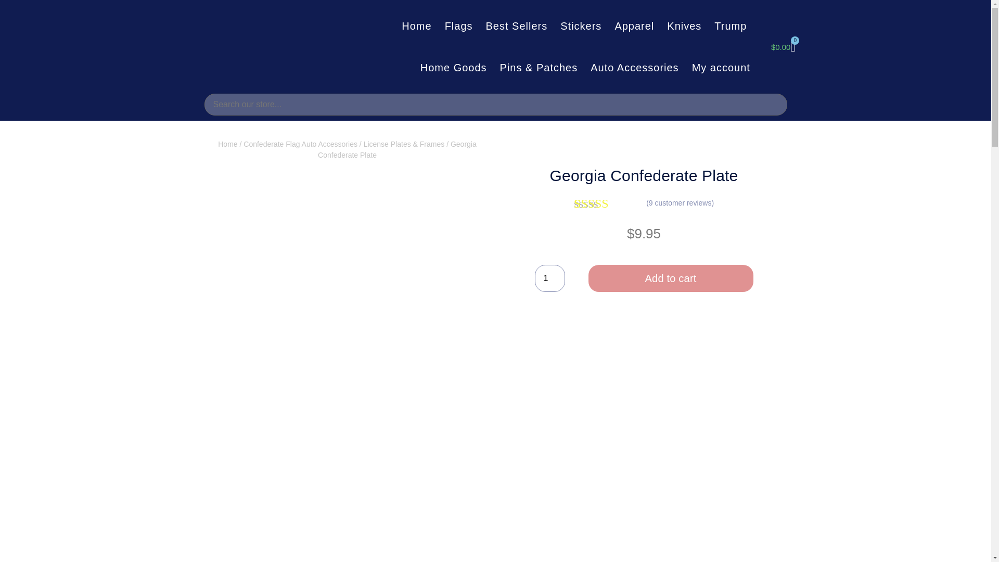 The width and height of the screenshot is (999, 562). What do you see at coordinates (549, 278) in the screenshot?
I see `1` at bounding box center [549, 278].